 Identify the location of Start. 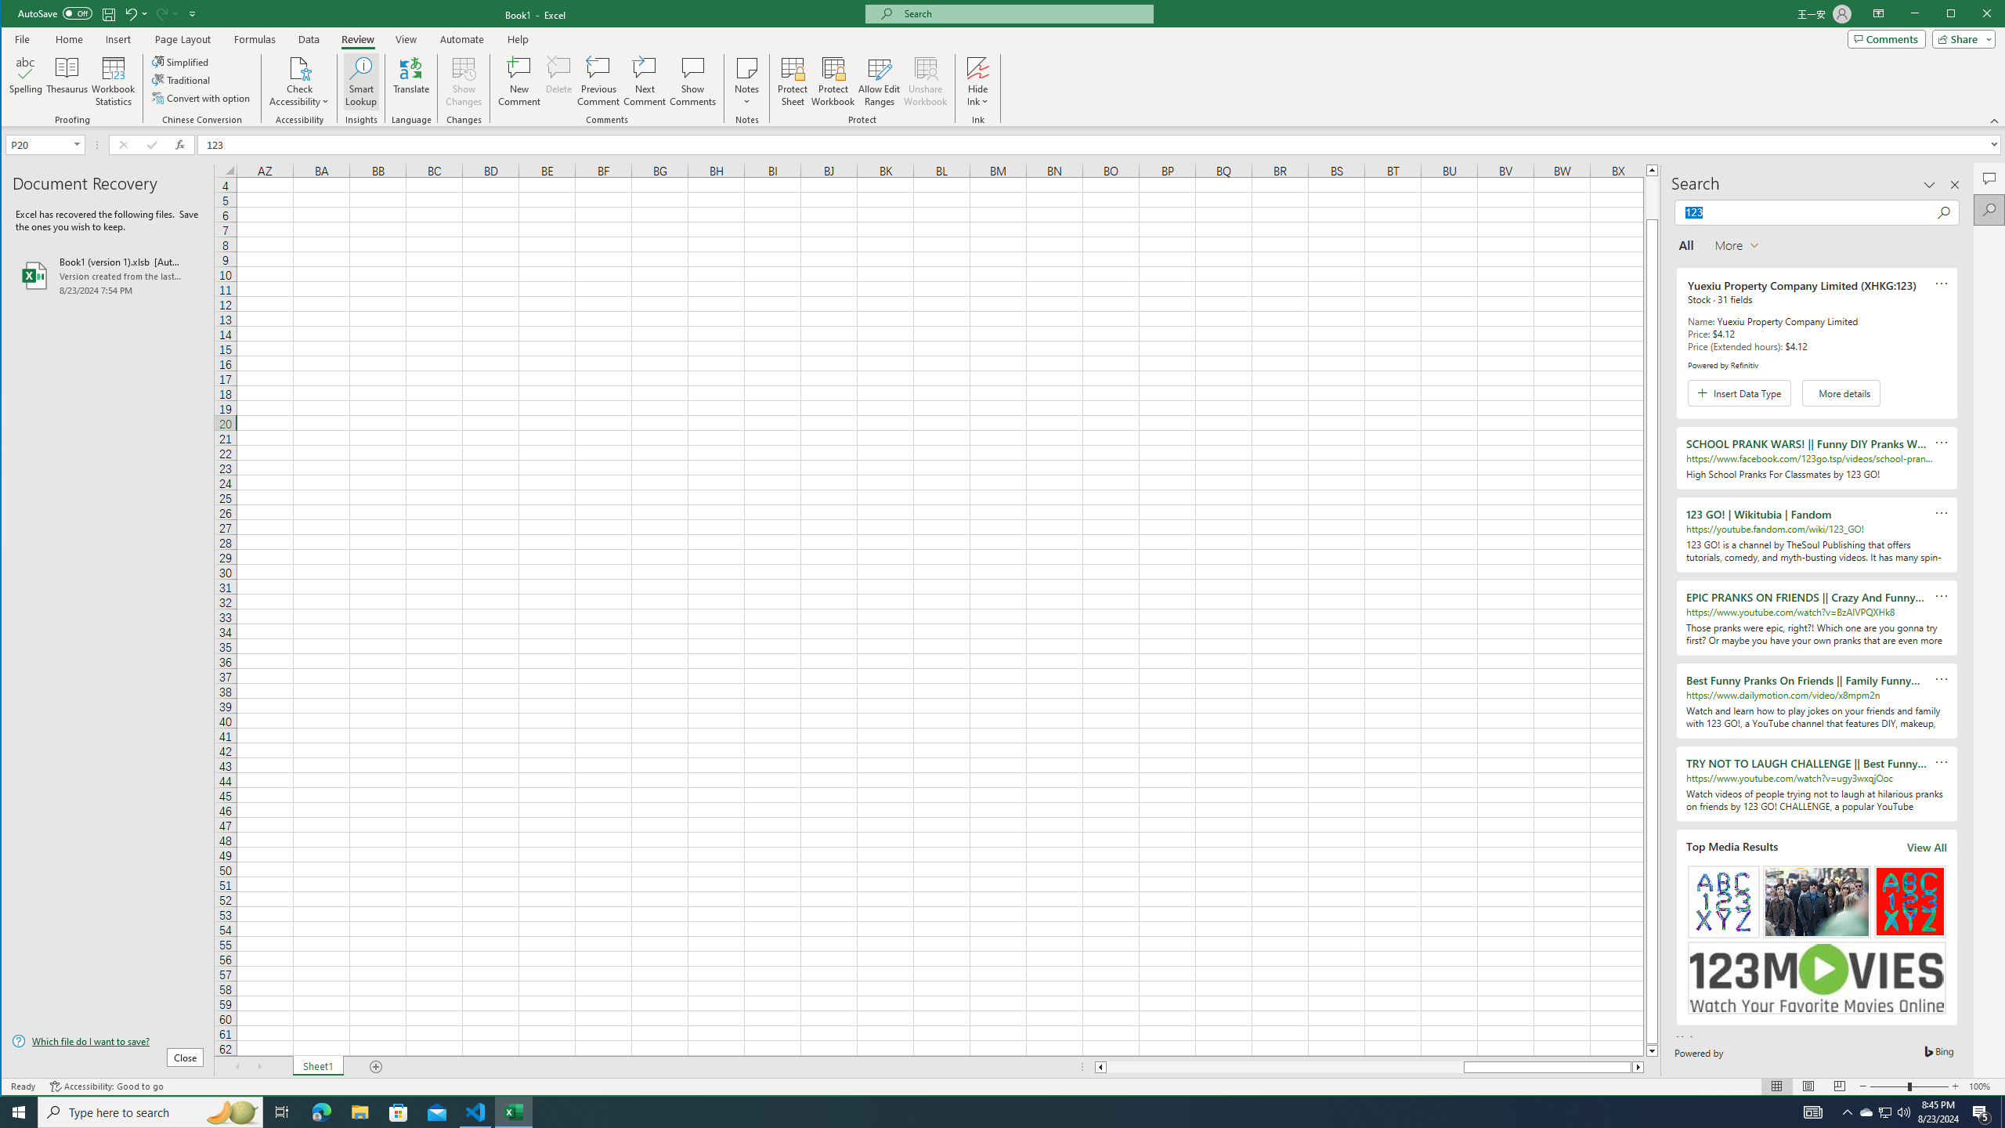
(19, 1112).